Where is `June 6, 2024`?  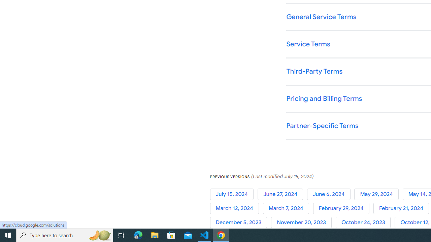 June 6, 2024 is located at coordinates (331, 194).